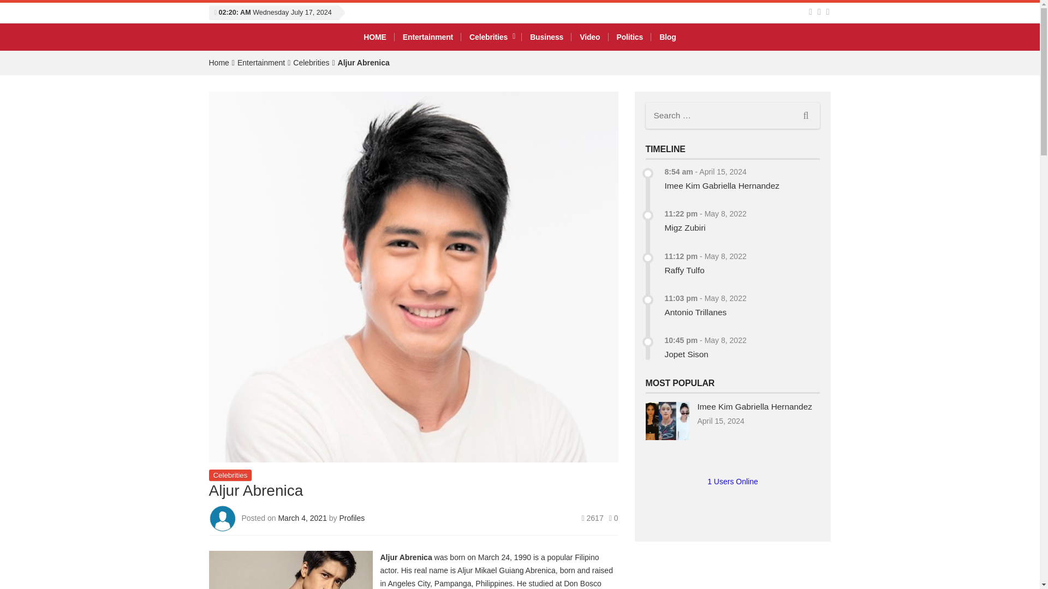 Image resolution: width=1048 pixels, height=589 pixels. What do you see at coordinates (428, 37) in the screenshot?
I see `Entertainment` at bounding box center [428, 37].